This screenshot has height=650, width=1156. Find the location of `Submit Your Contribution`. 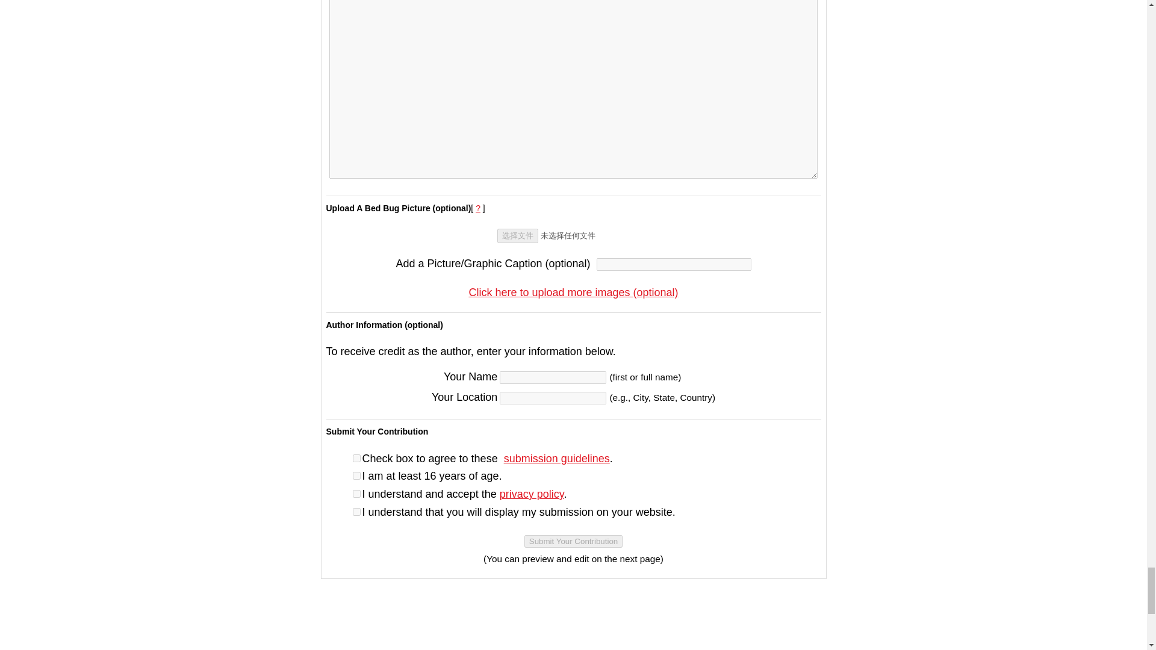

Submit Your Contribution is located at coordinates (573, 541).